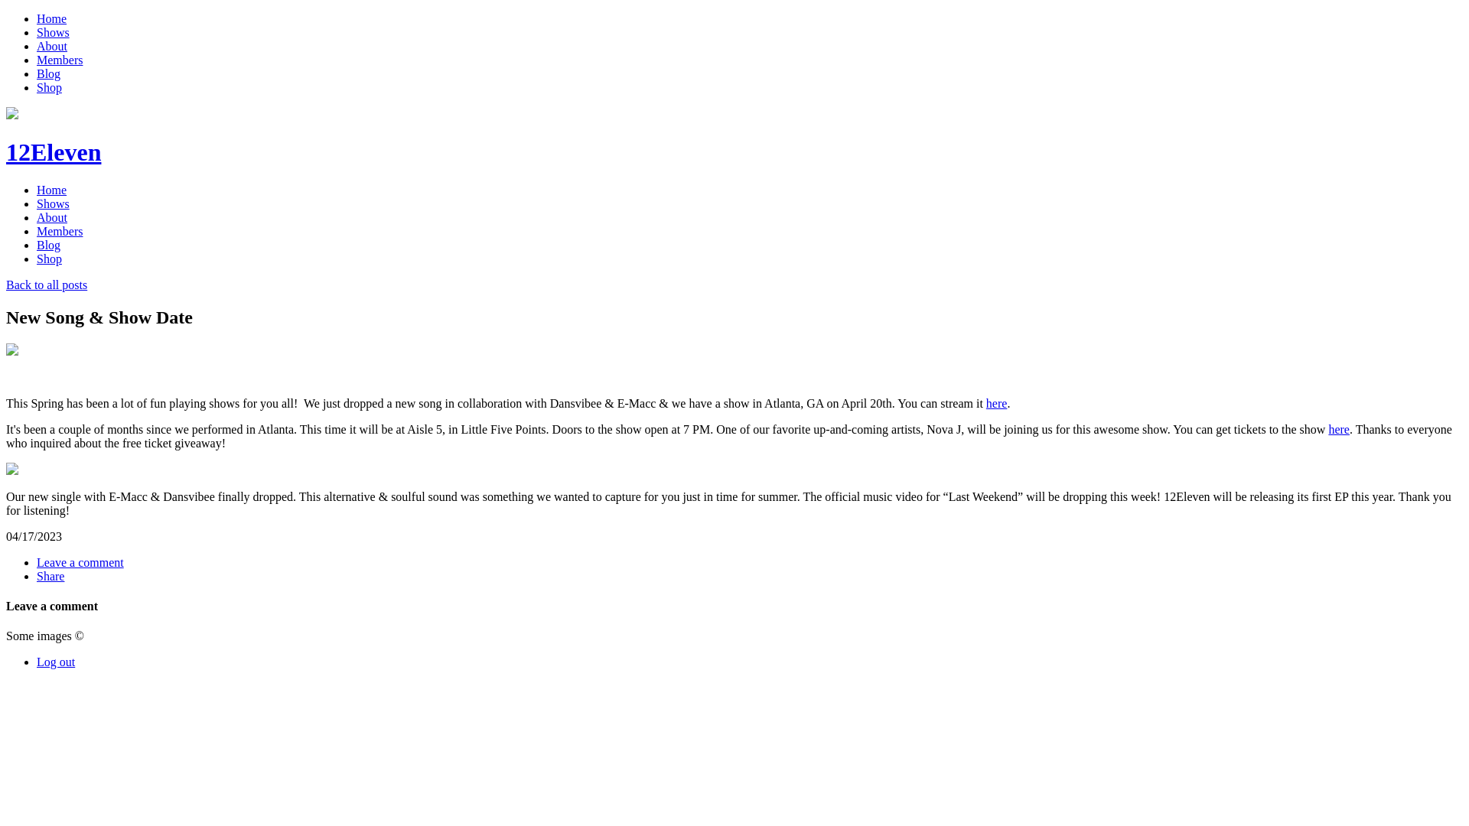  What do you see at coordinates (1339, 430) in the screenshot?
I see `here` at bounding box center [1339, 430].